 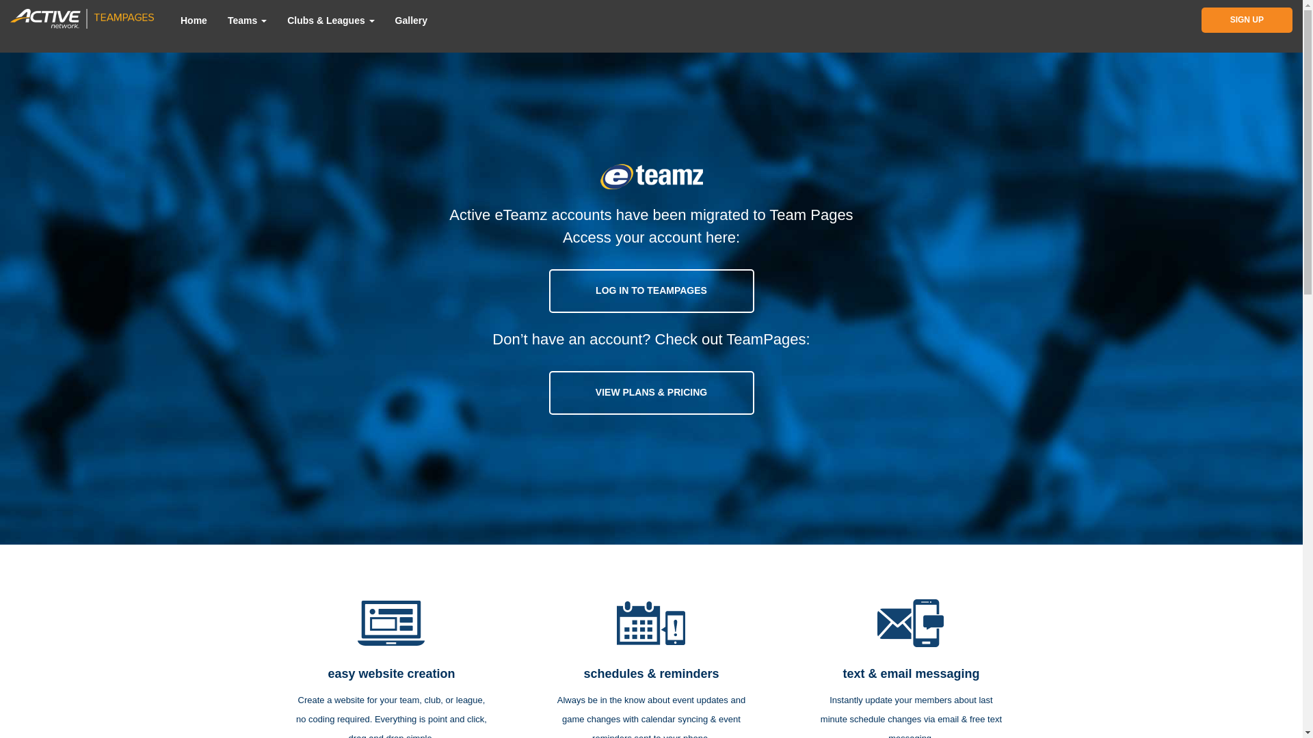 I want to click on Home, so click(x=202, y=24).